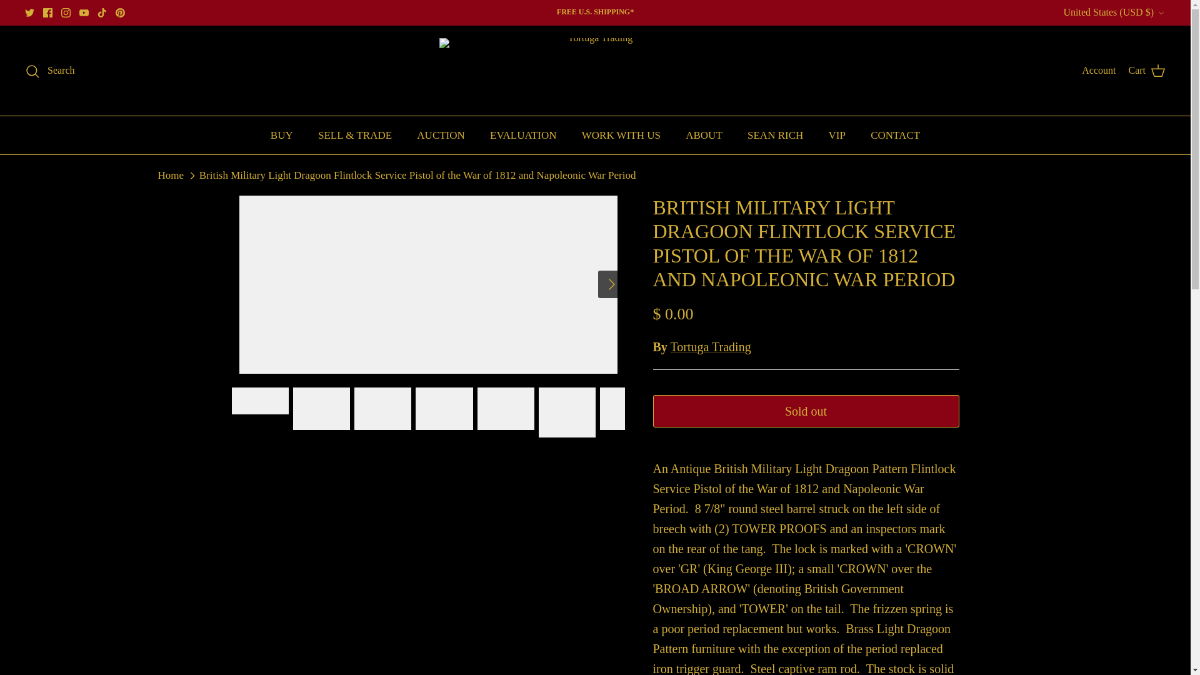  I want to click on Account, so click(1099, 71).